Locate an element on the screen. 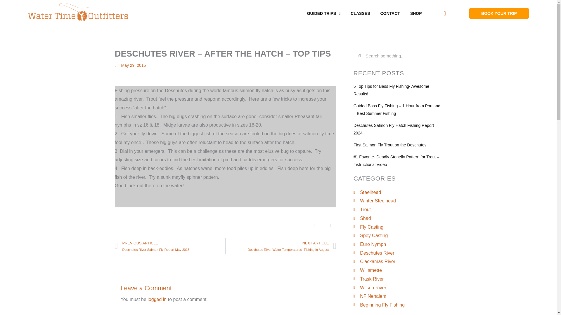  Shad is located at coordinates (397, 218).